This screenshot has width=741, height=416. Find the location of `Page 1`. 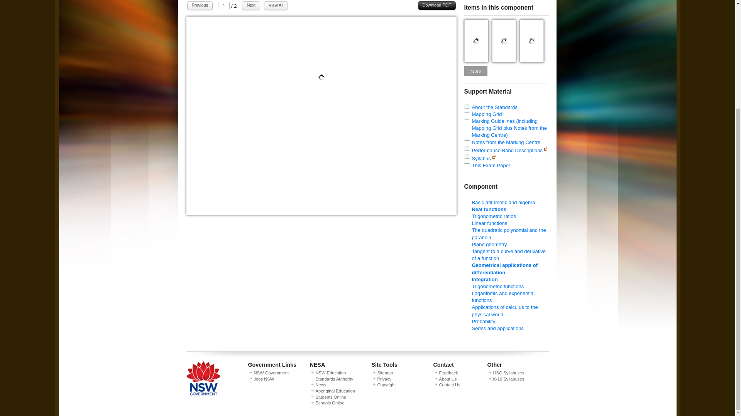

Page 1 is located at coordinates (321, 213).